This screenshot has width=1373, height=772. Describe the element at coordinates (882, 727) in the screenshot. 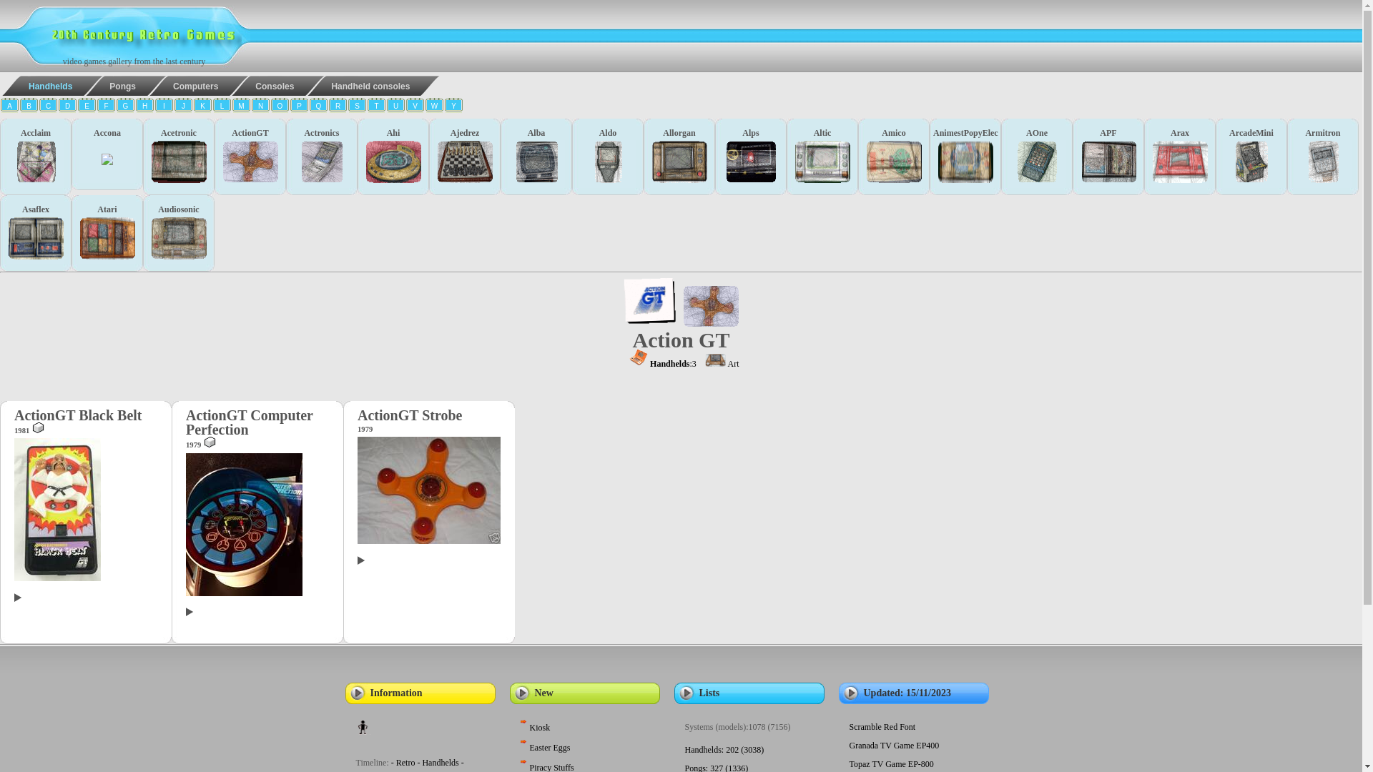

I see `Scramble Red Font` at that location.